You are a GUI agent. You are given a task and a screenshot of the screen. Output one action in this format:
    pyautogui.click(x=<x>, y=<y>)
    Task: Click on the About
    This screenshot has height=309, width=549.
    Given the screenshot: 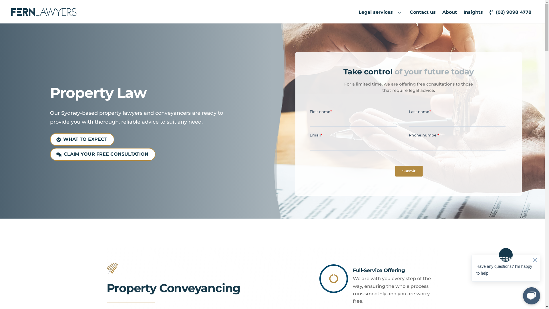 What is the action you would take?
    pyautogui.click(x=449, y=12)
    